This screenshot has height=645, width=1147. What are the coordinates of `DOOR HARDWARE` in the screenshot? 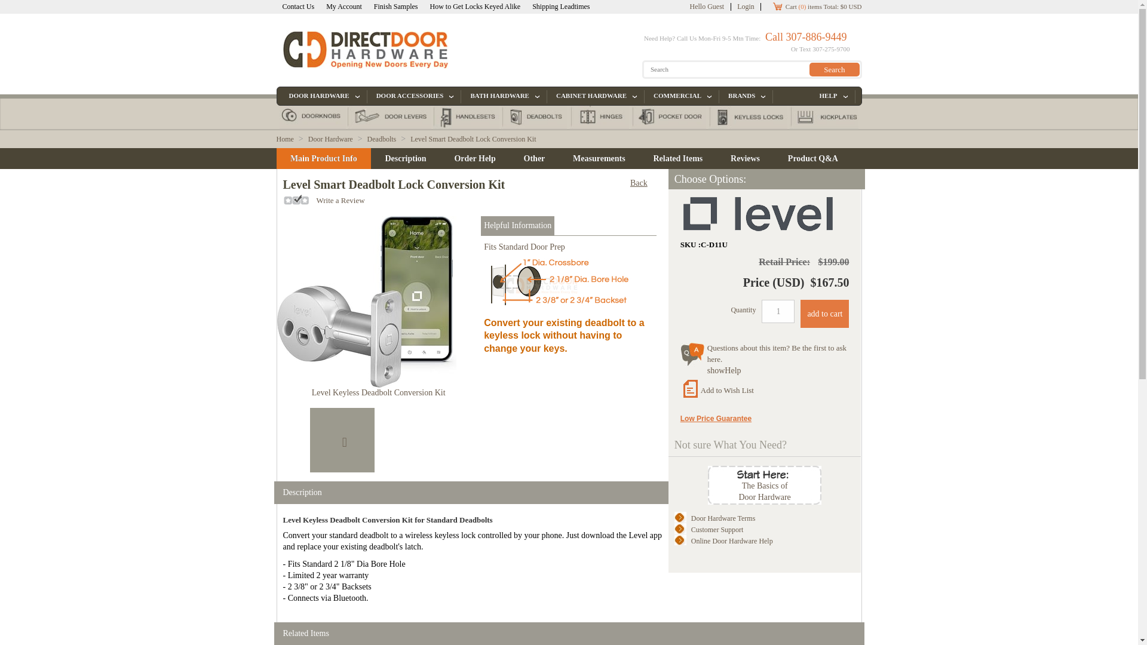 It's located at (323, 96).